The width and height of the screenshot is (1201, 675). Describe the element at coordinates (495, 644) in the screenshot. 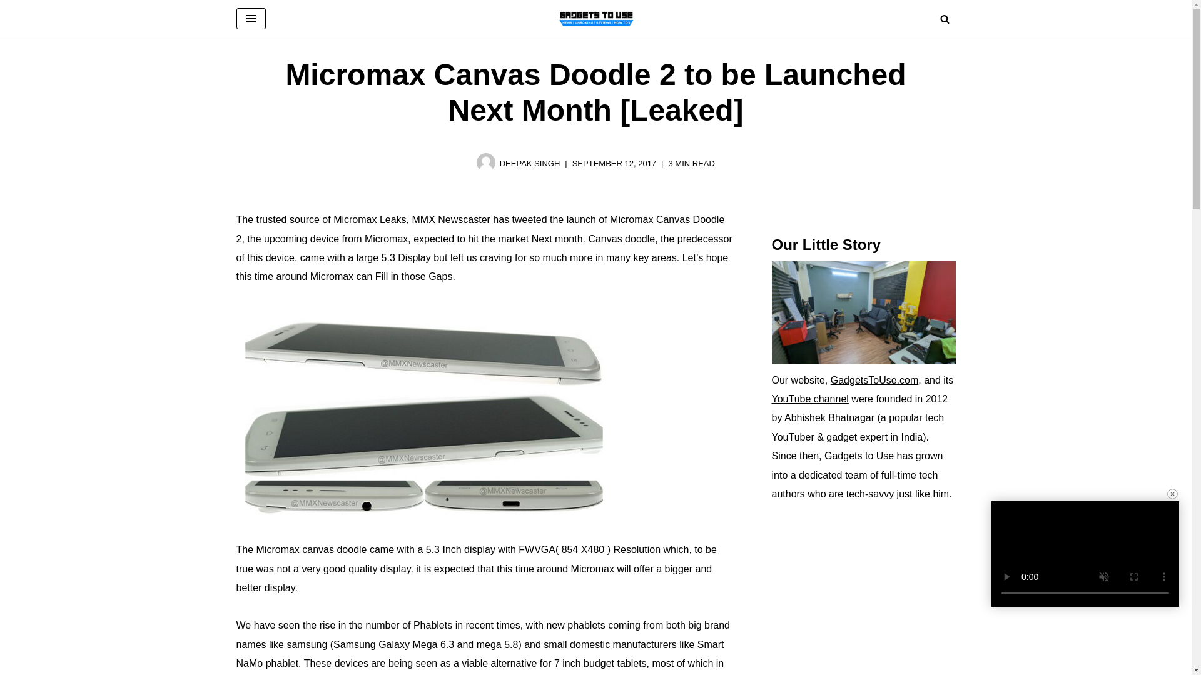

I see `mega 5.8` at that location.